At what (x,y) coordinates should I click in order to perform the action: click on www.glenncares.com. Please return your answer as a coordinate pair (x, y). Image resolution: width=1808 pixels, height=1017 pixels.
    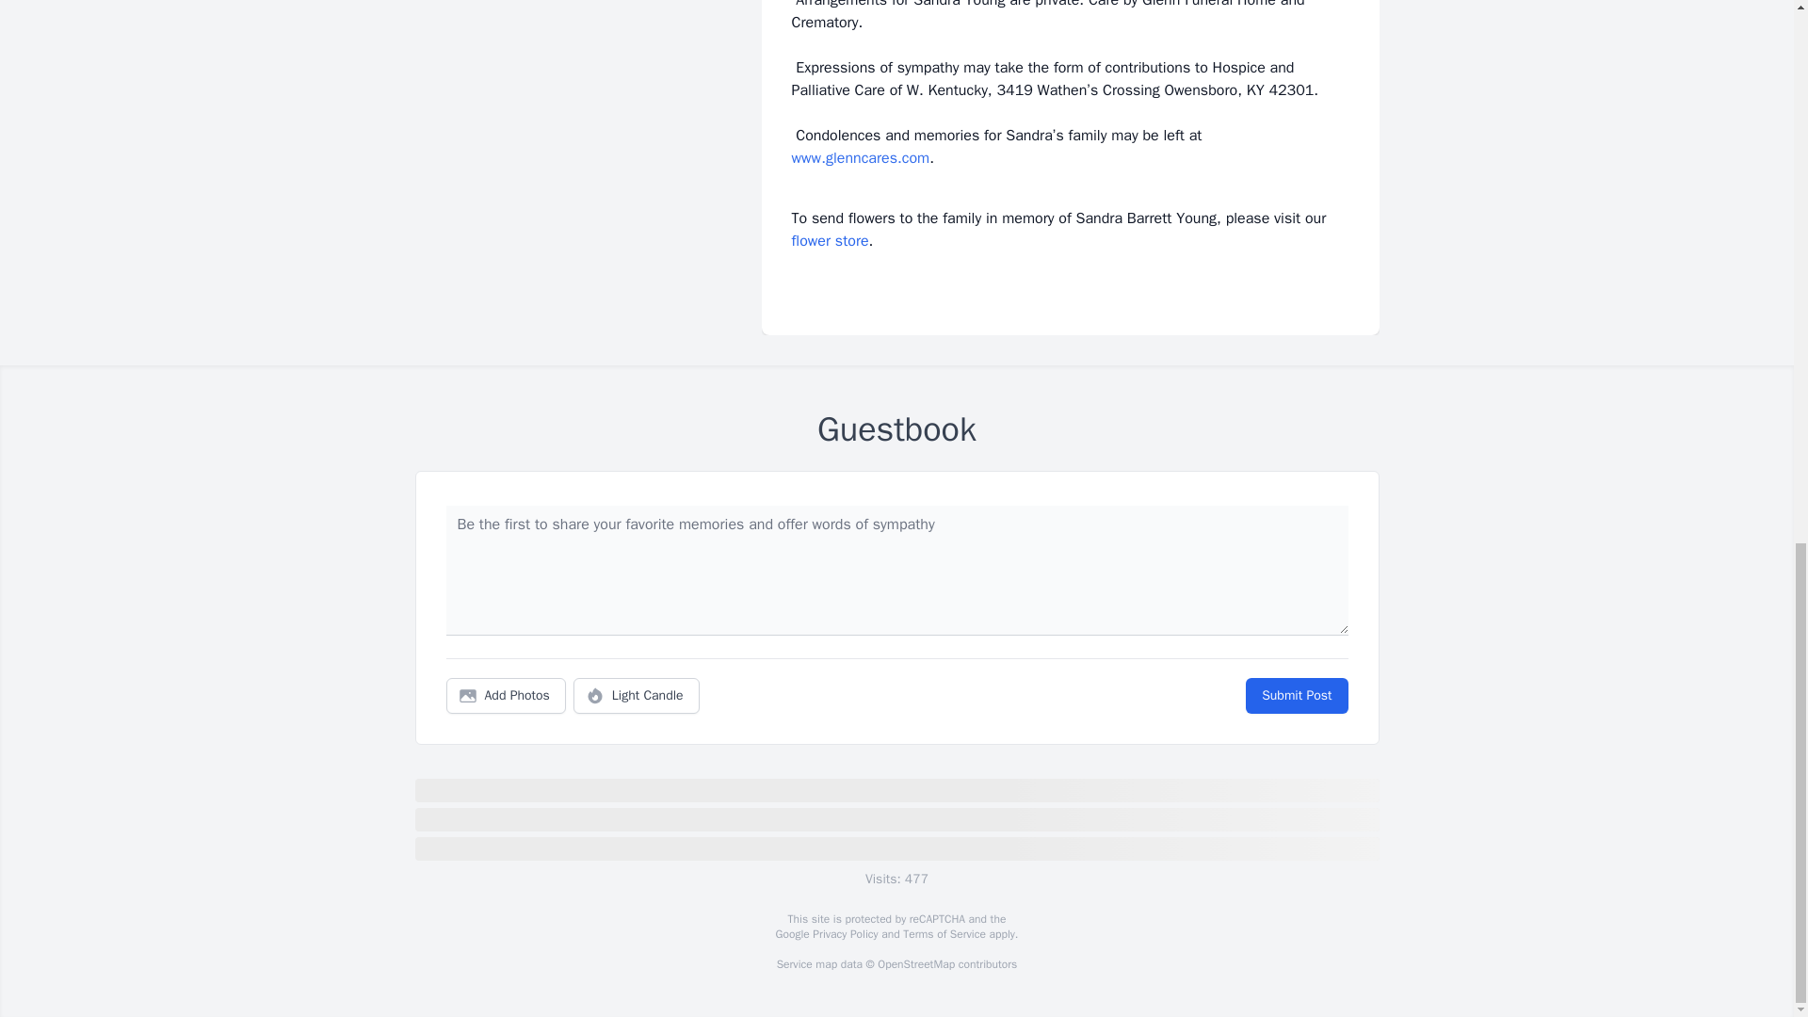
    Looking at the image, I should click on (860, 158).